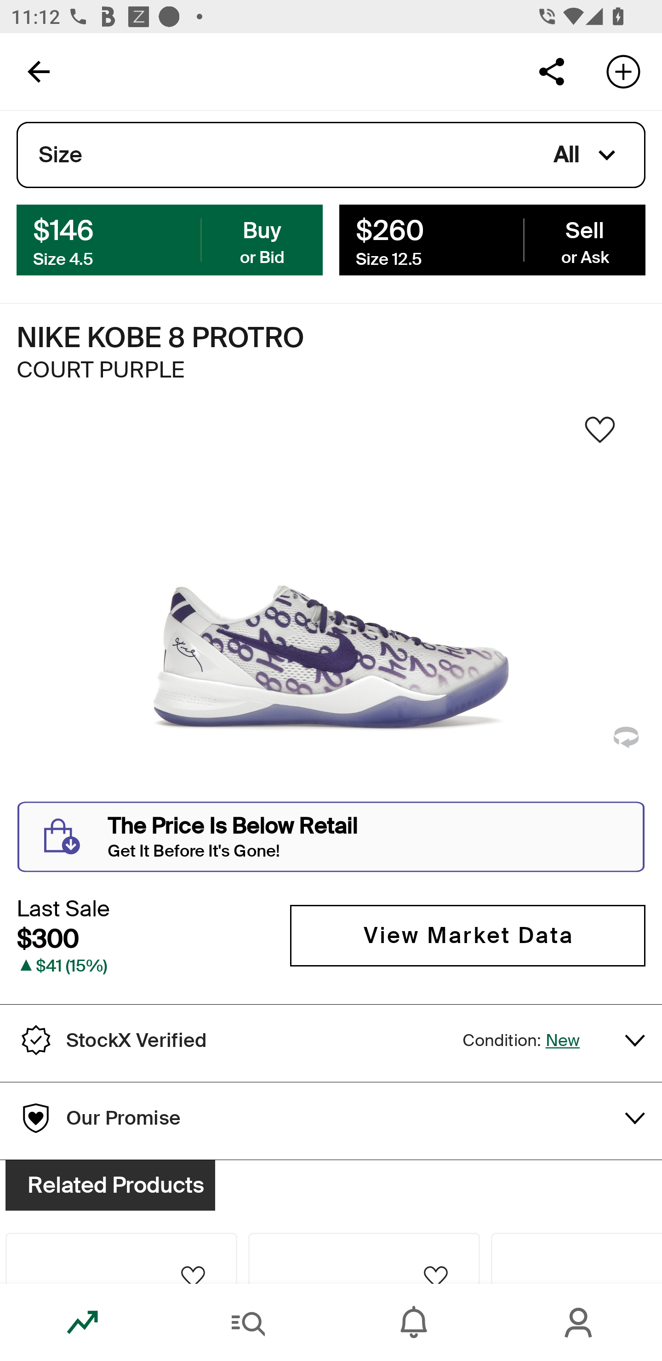 The width and height of the screenshot is (662, 1361). I want to click on Size All, so click(331, 155).